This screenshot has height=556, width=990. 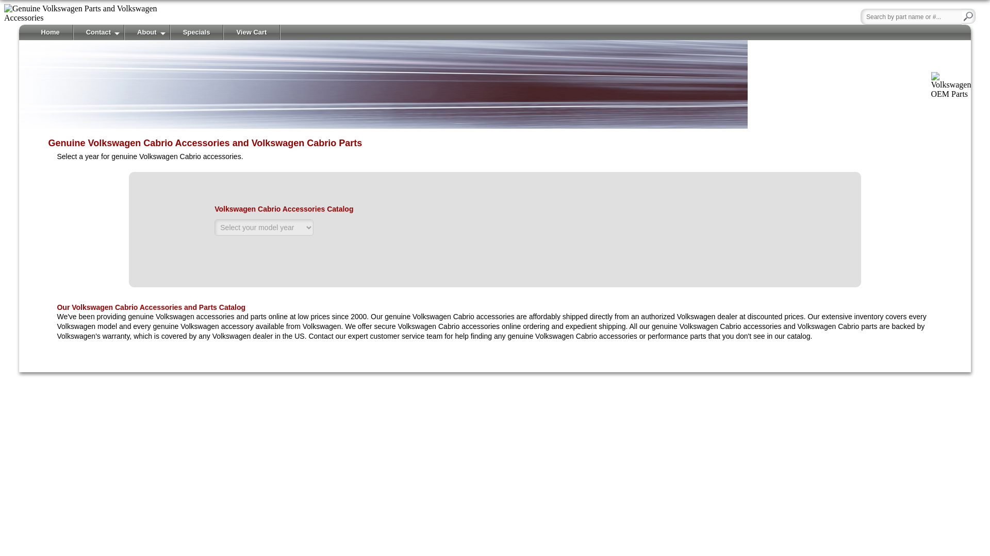 What do you see at coordinates (252, 32) in the screenshot?
I see `View Cart` at bounding box center [252, 32].